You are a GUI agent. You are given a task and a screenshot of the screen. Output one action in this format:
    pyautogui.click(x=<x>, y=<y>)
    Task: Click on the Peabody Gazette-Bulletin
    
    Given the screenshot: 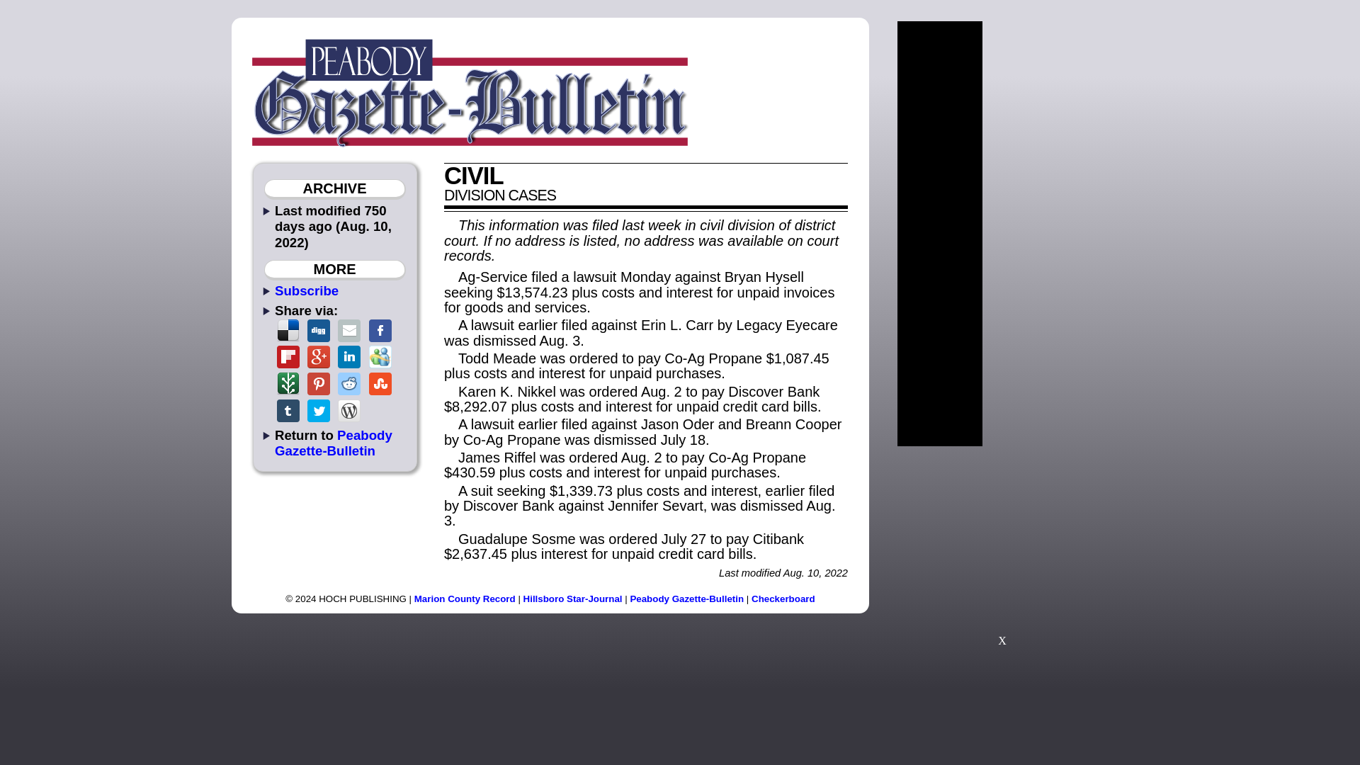 What is the action you would take?
    pyautogui.click(x=686, y=599)
    